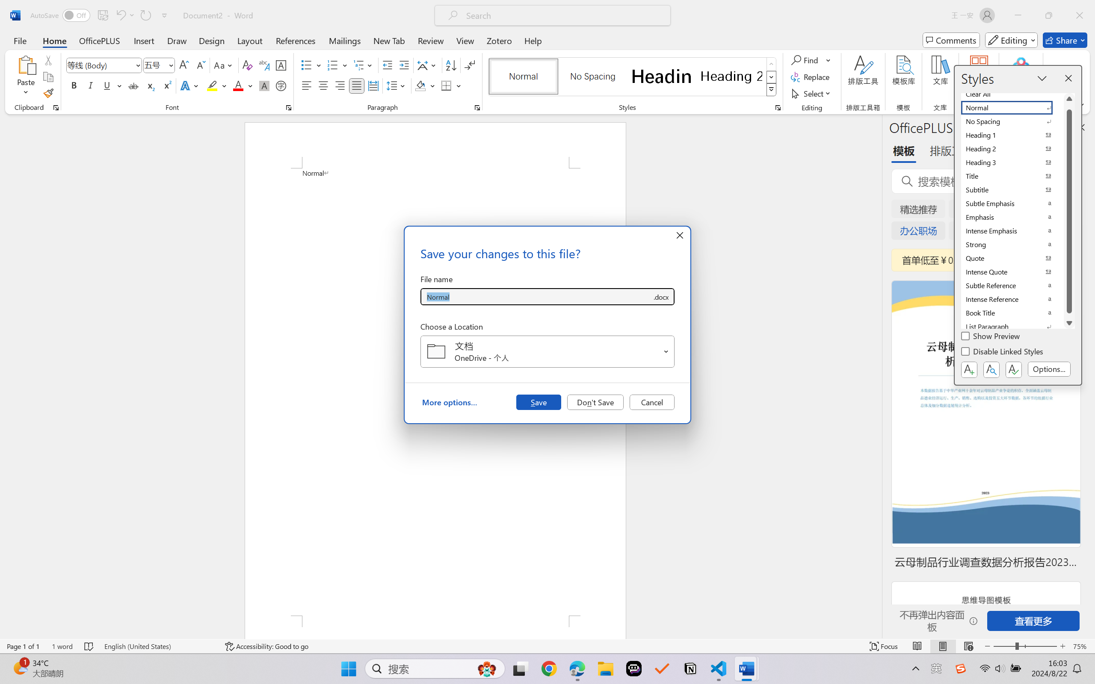  I want to click on Accessibility Checker Accessibility: Good to go, so click(266, 646).